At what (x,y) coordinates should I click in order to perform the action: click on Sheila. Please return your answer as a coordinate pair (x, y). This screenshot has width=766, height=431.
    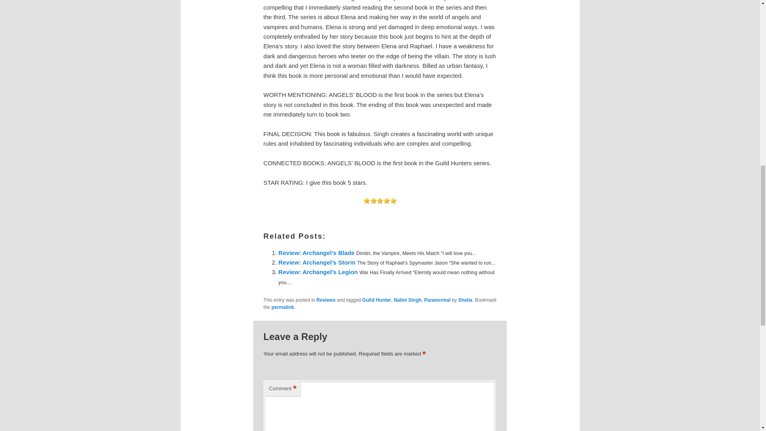
    Looking at the image, I should click on (465, 300).